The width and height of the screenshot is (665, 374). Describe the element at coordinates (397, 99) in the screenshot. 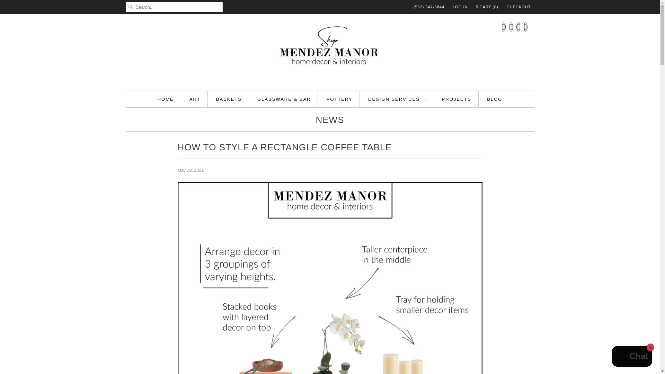

I see `DESIGN SERVICES ` at that location.